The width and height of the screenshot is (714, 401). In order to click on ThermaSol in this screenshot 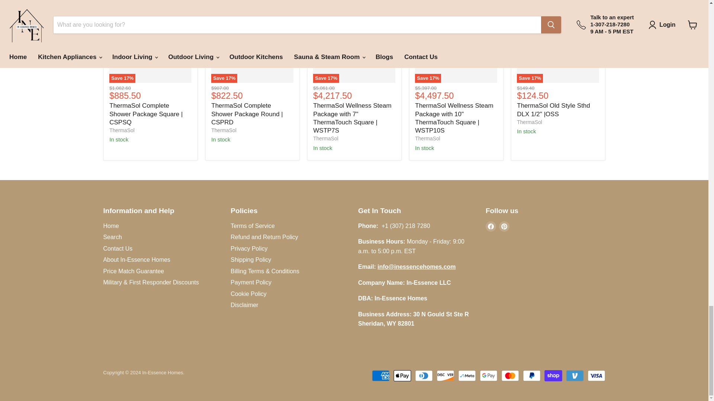, I will do `click(121, 130)`.